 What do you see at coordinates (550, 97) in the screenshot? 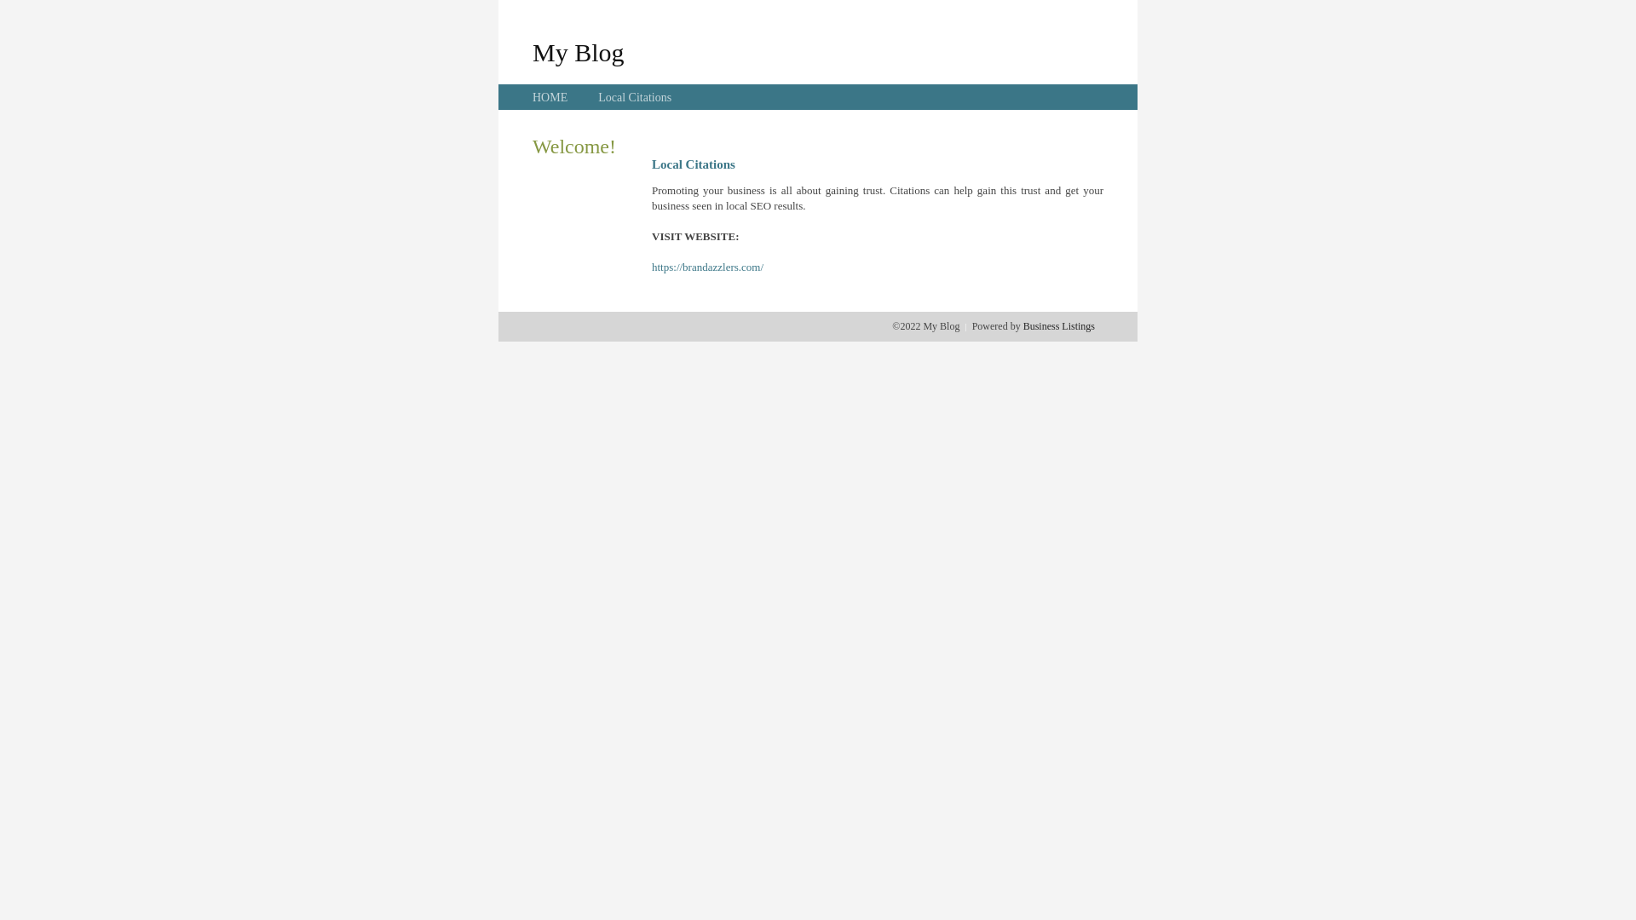
I see `HOME` at bounding box center [550, 97].